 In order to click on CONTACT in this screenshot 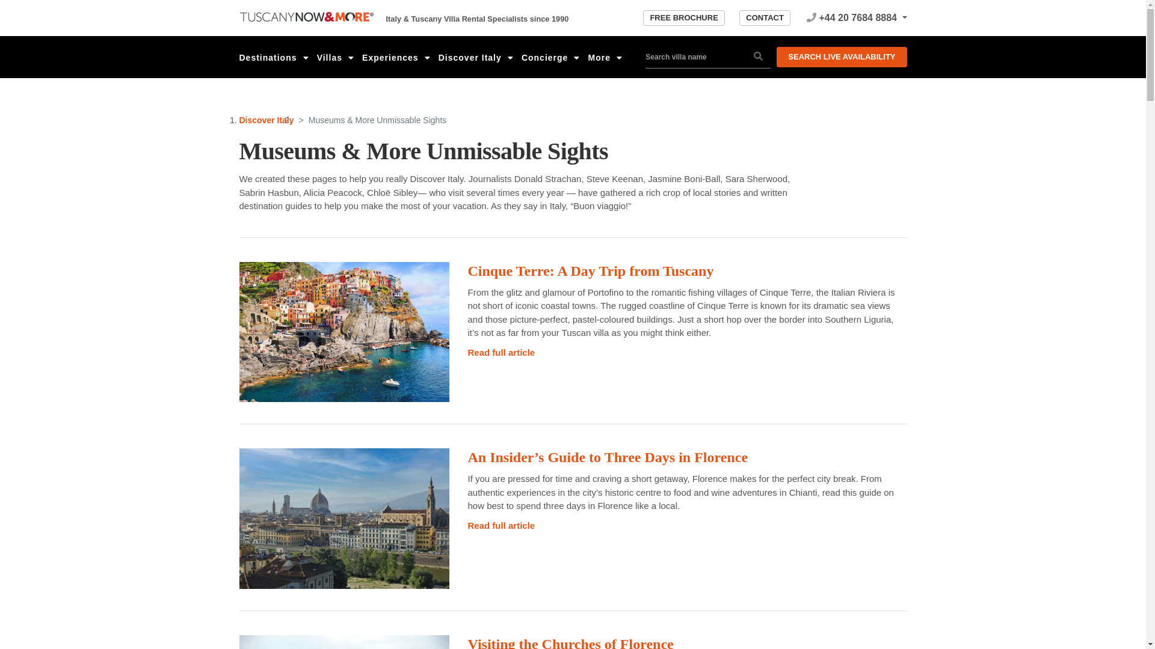, I will do `click(764, 18)`.